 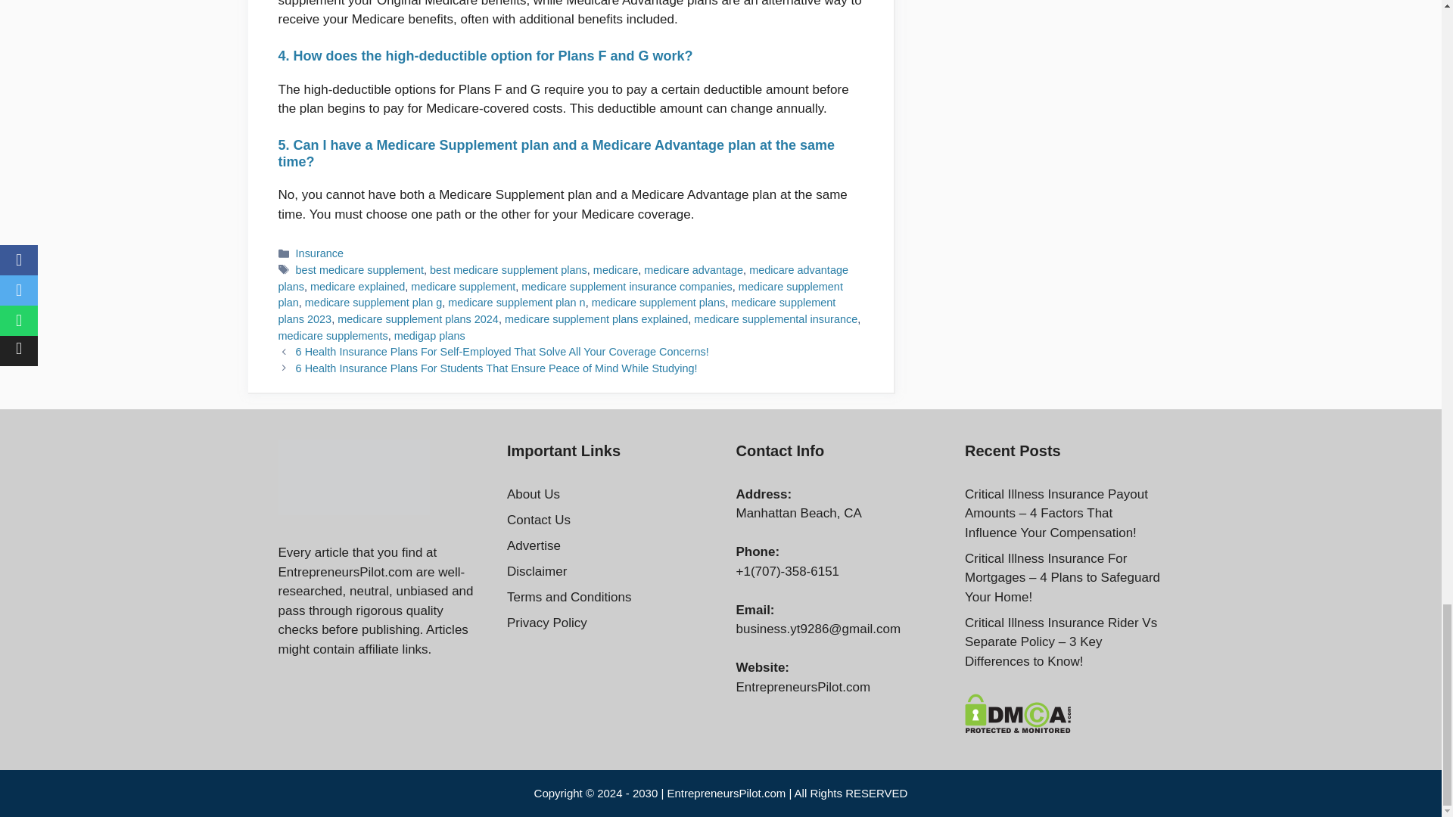 What do you see at coordinates (1018, 729) in the screenshot?
I see `EntrepreneursPilot's DMCA Protection Declaration` at bounding box center [1018, 729].